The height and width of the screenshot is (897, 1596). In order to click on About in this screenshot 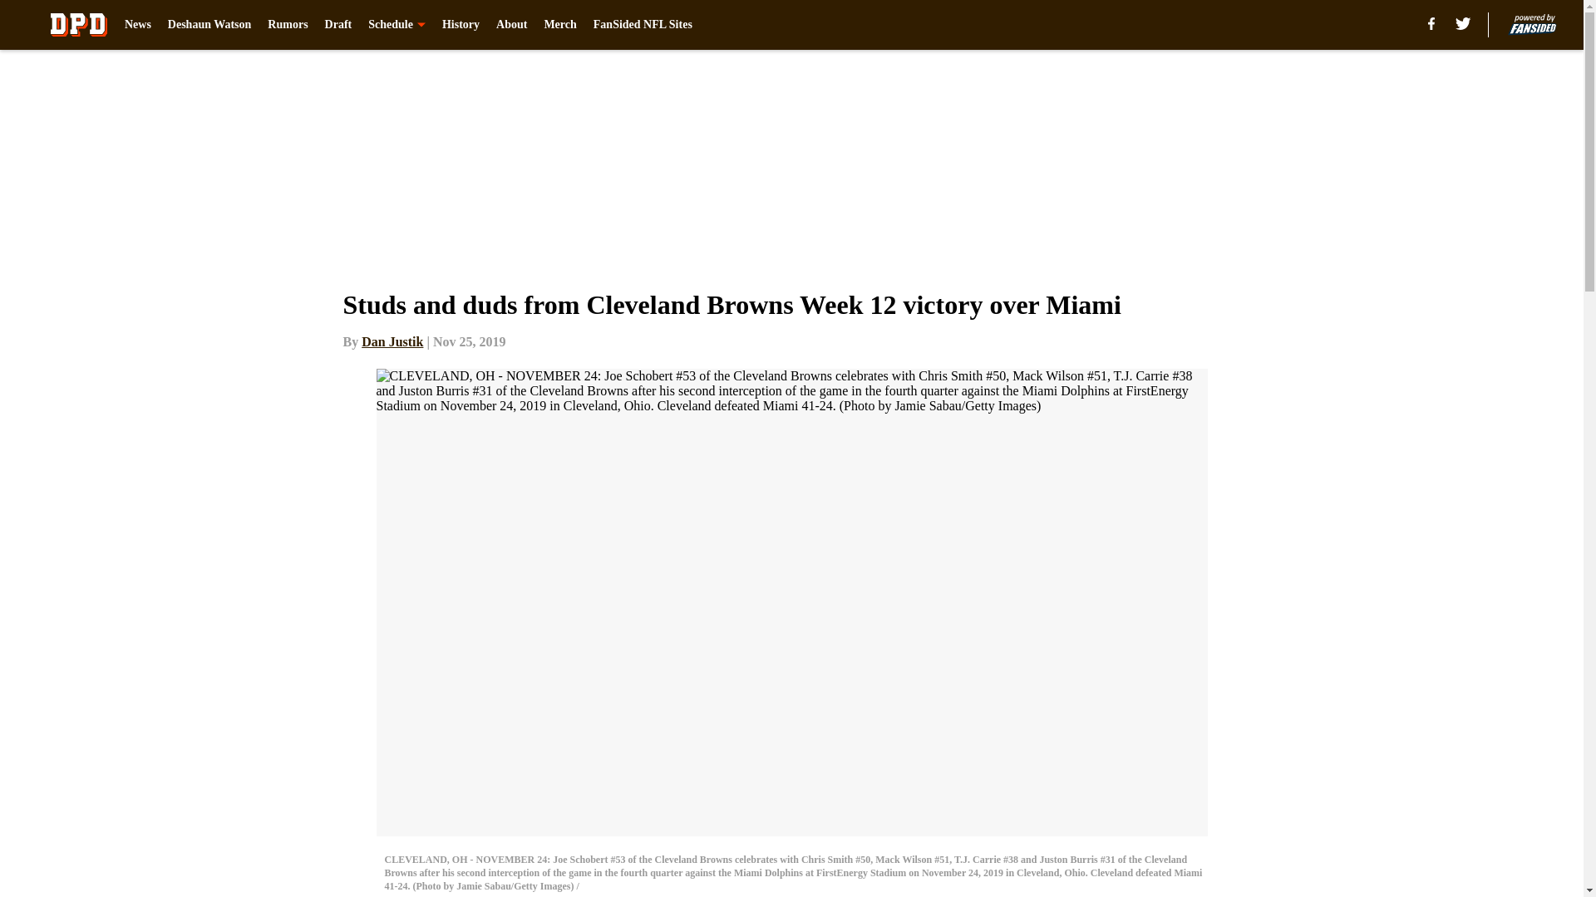, I will do `click(511, 25)`.